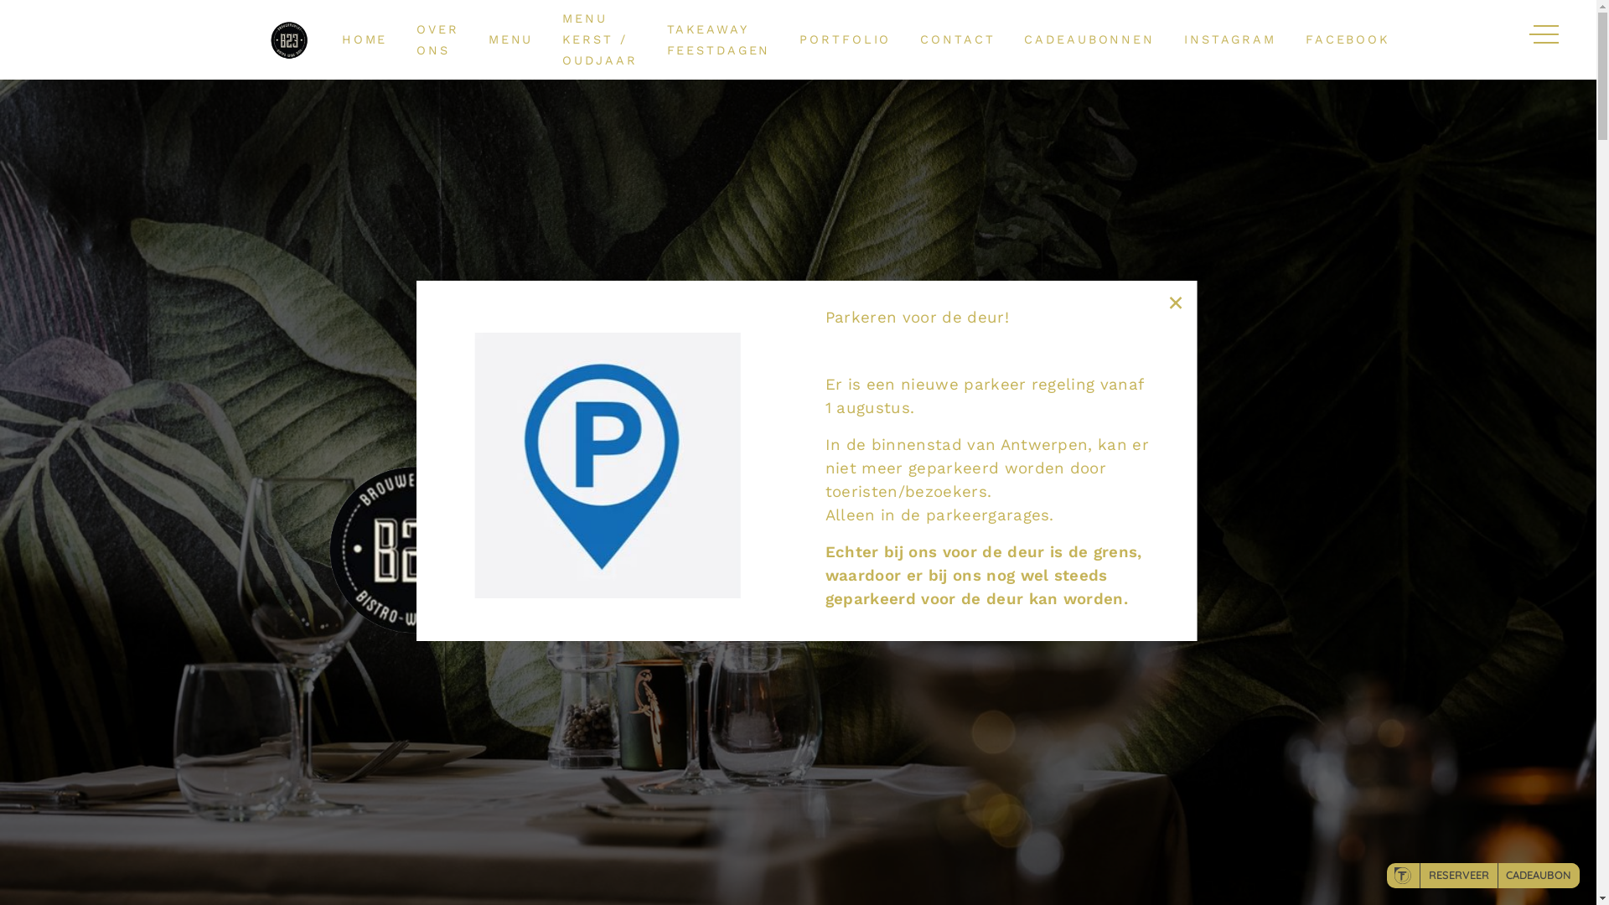  Describe the element at coordinates (1089, 39) in the screenshot. I see `CADEAUBONNEN` at that location.